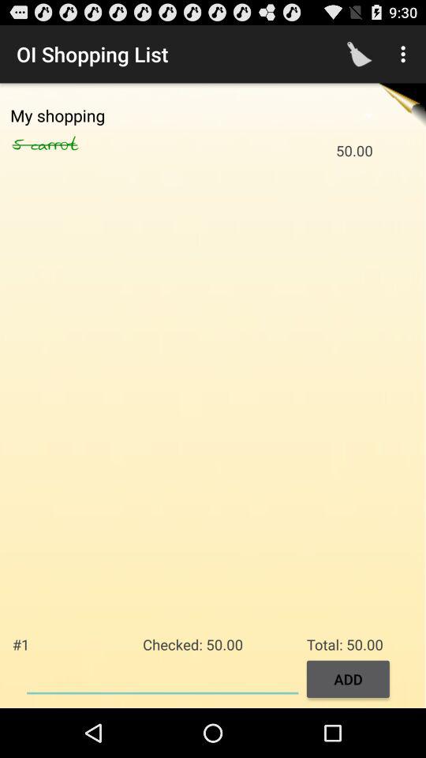 This screenshot has width=426, height=758. What do you see at coordinates (21, 144) in the screenshot?
I see `click the app to the left of the carrot  icon` at bounding box center [21, 144].